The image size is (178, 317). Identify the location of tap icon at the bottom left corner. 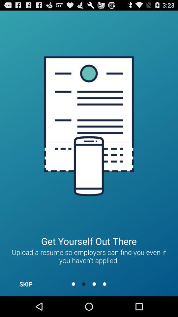
(26, 284).